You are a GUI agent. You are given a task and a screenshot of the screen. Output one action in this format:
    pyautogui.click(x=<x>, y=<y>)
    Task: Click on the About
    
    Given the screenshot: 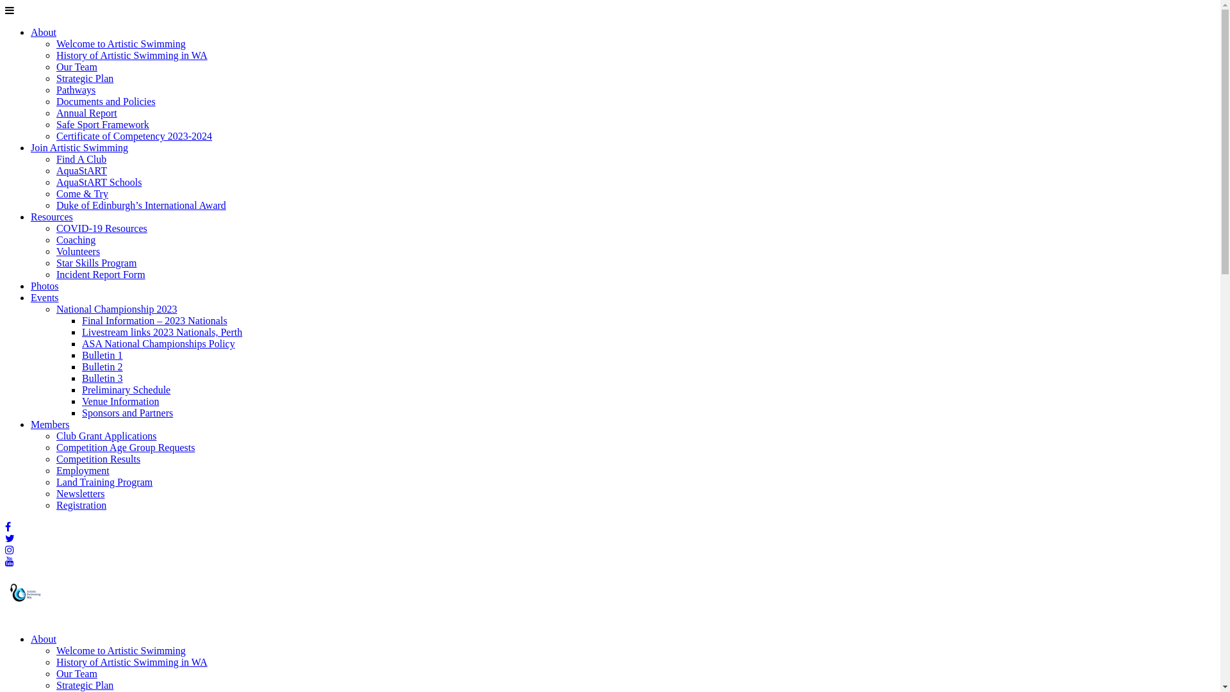 What is the action you would take?
    pyautogui.click(x=44, y=32)
    